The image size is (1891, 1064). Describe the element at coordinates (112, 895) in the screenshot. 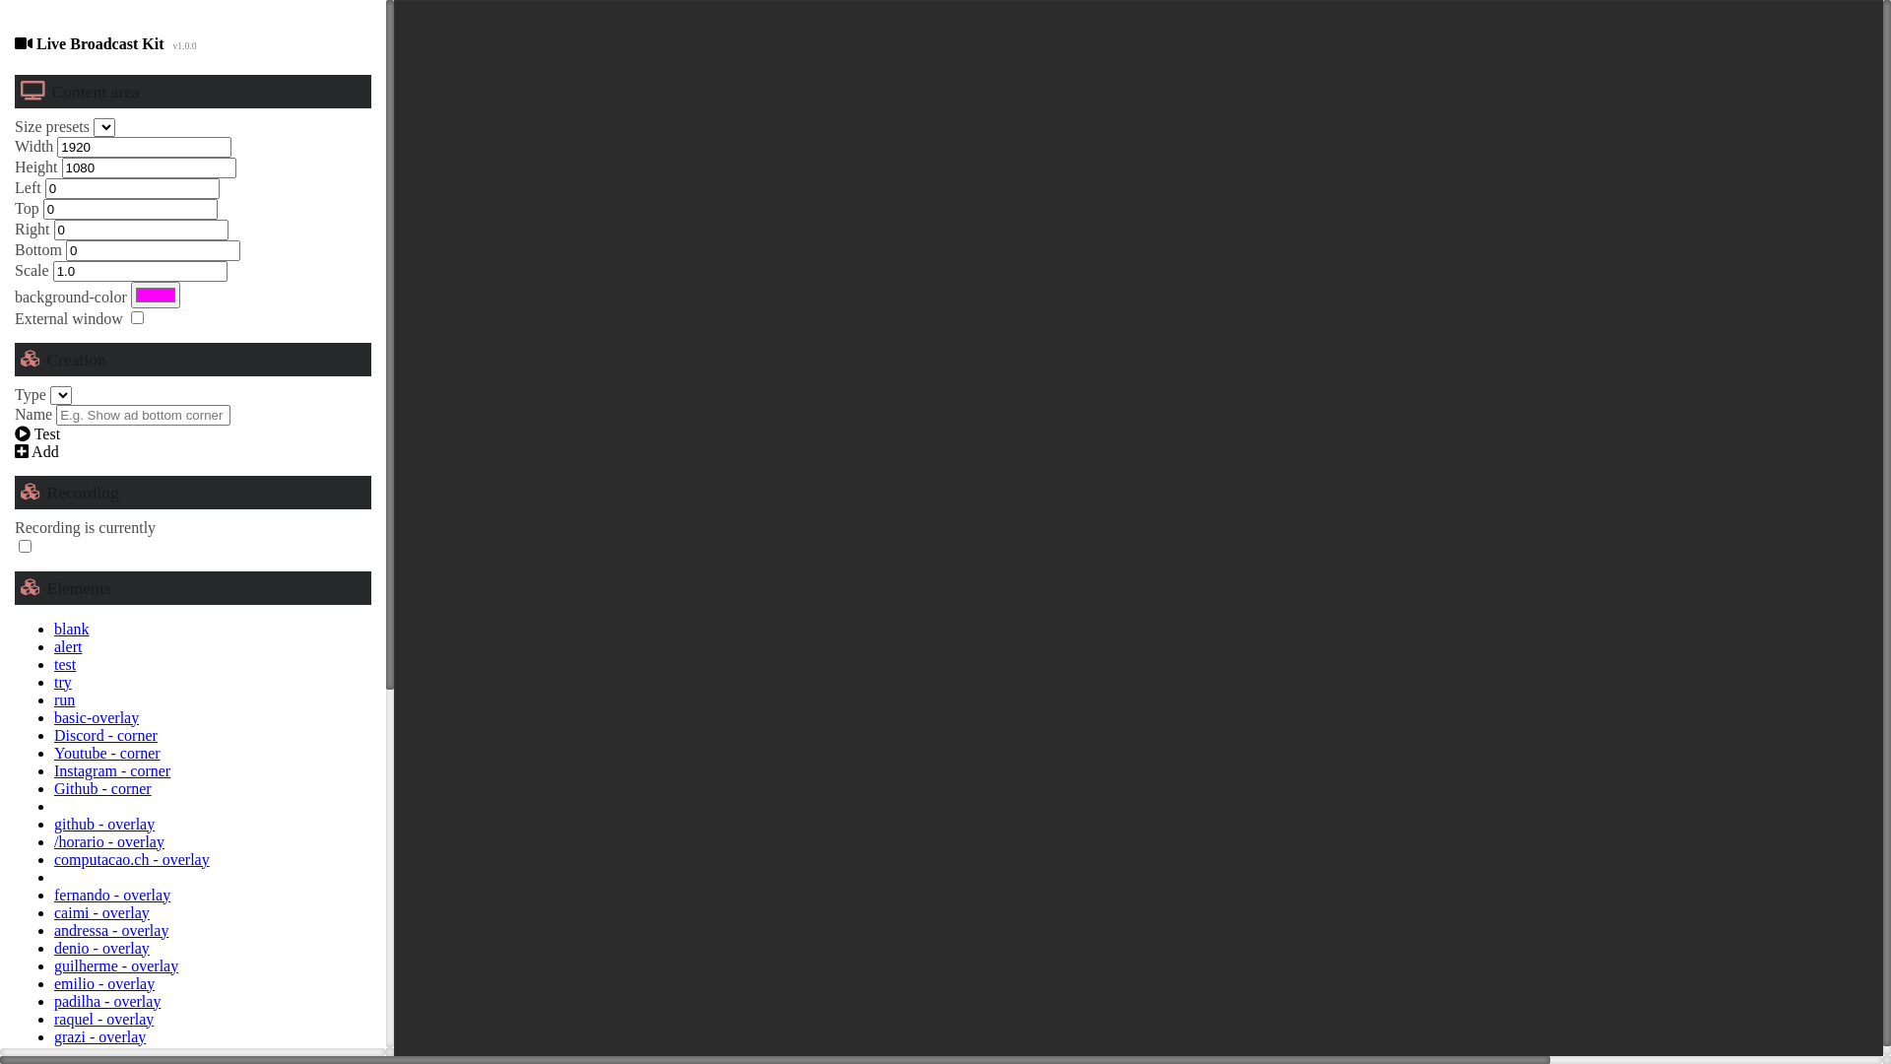

I see `fernando - overlay` at that location.